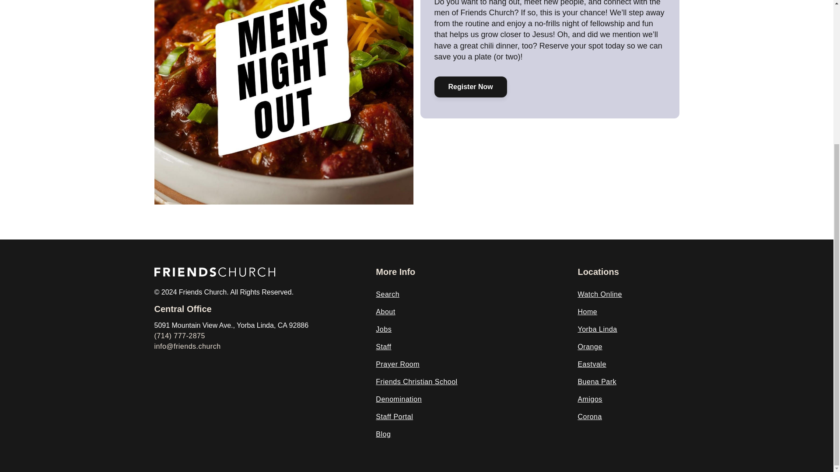  I want to click on About, so click(385, 312).